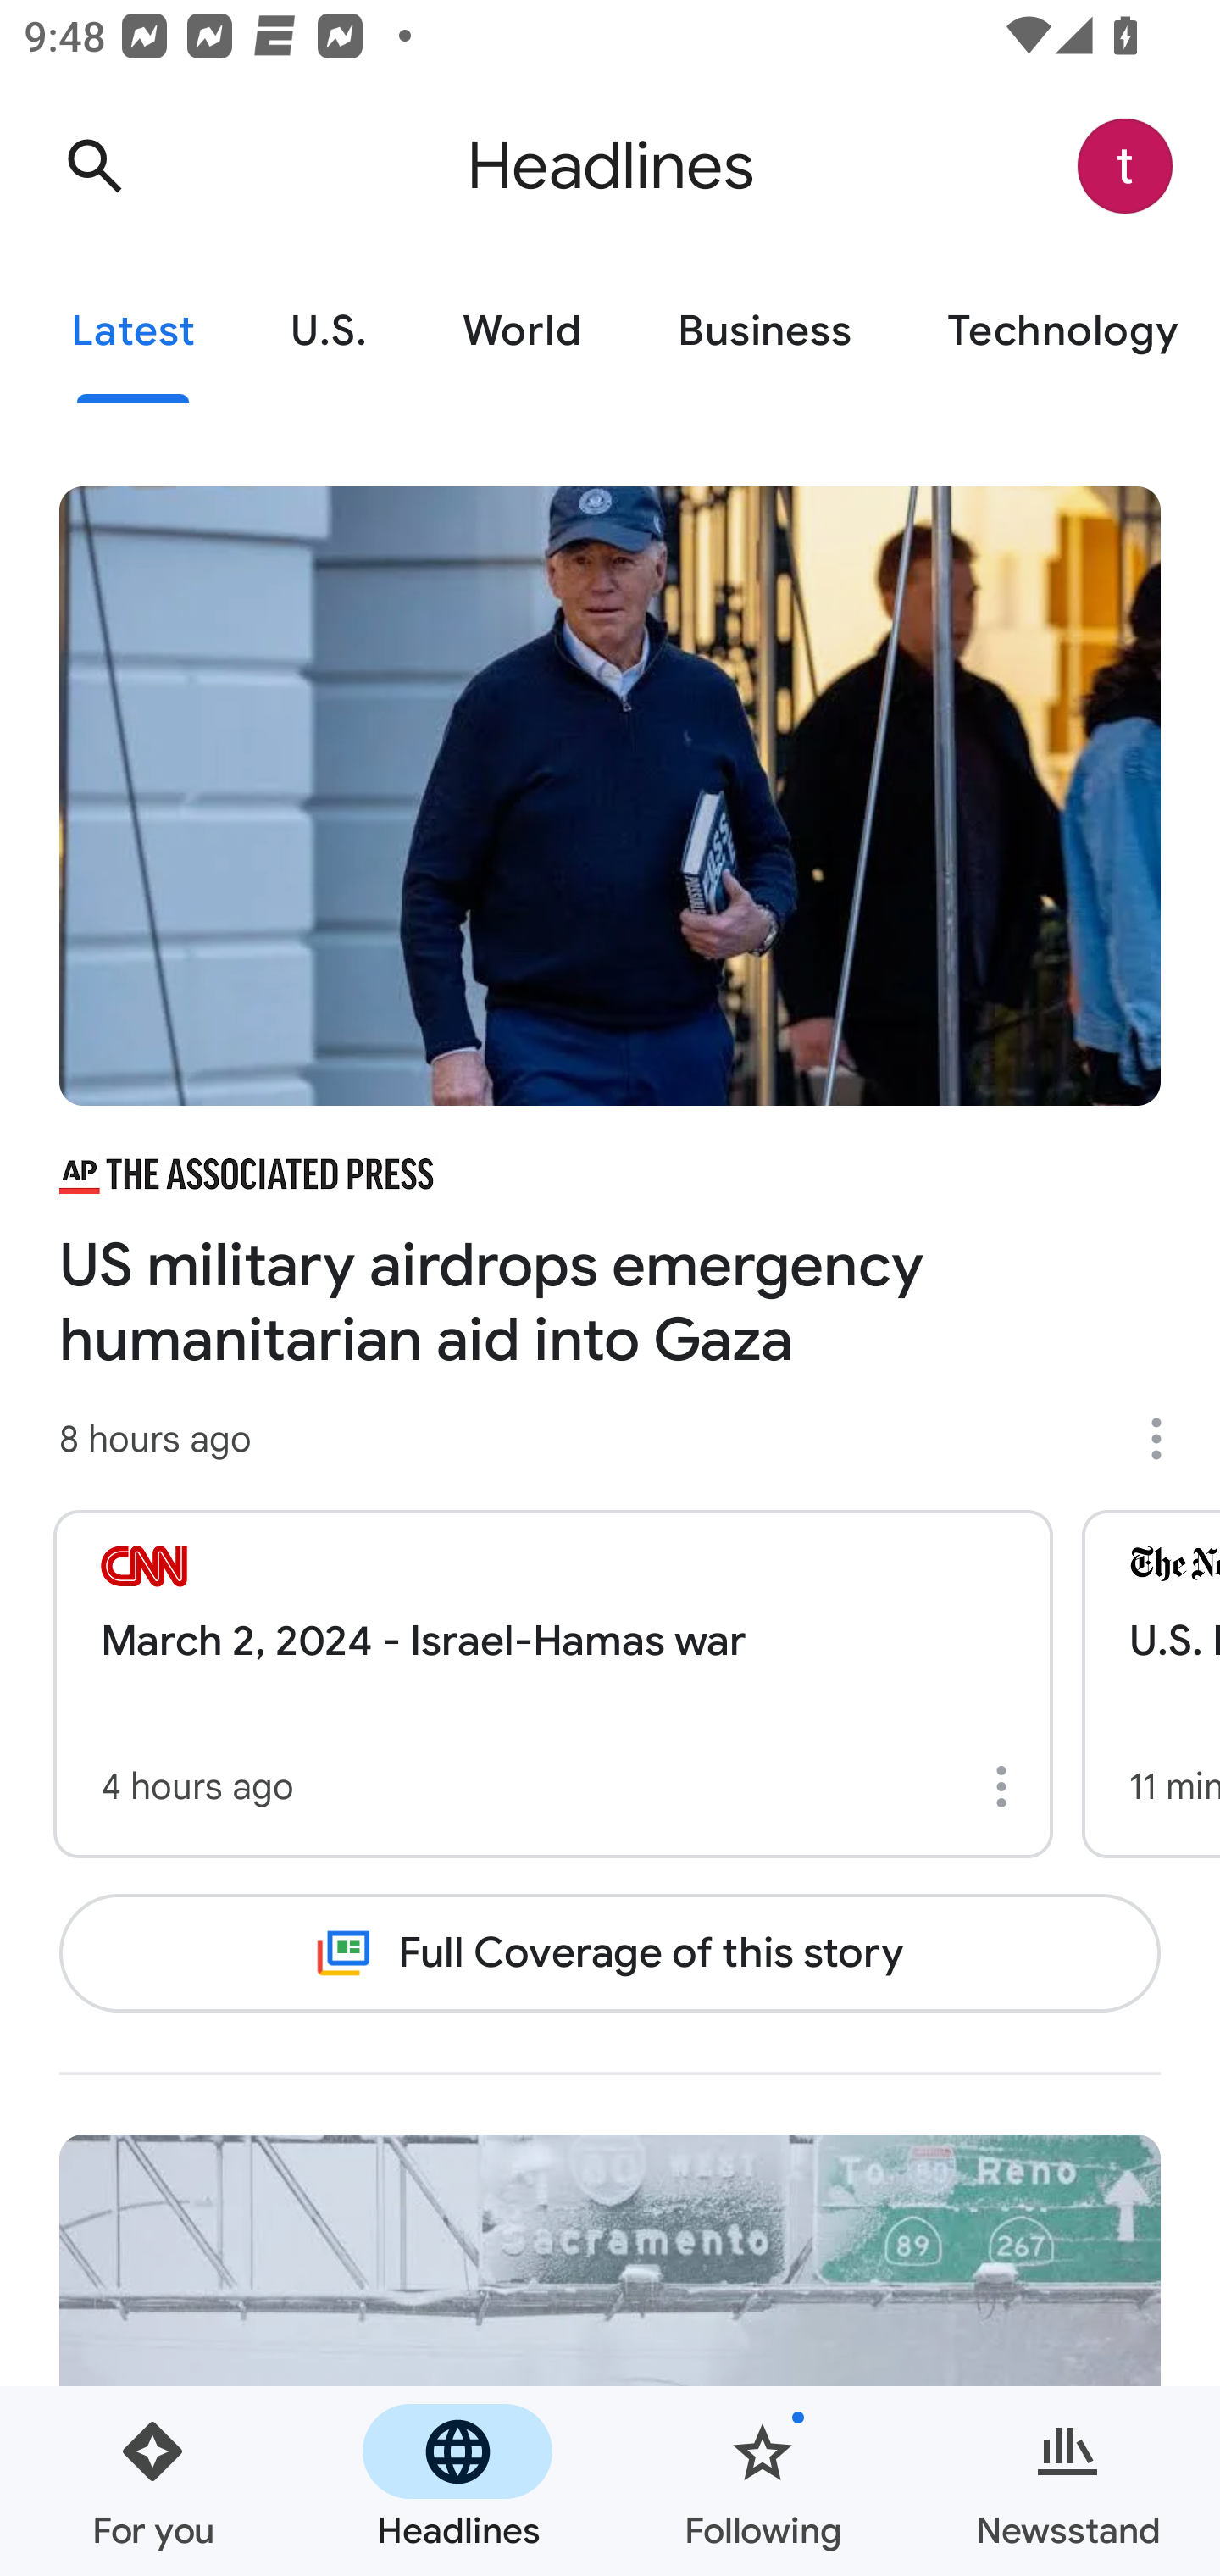 This screenshot has width=1220, height=2576. I want to click on For you, so click(152, 2481).